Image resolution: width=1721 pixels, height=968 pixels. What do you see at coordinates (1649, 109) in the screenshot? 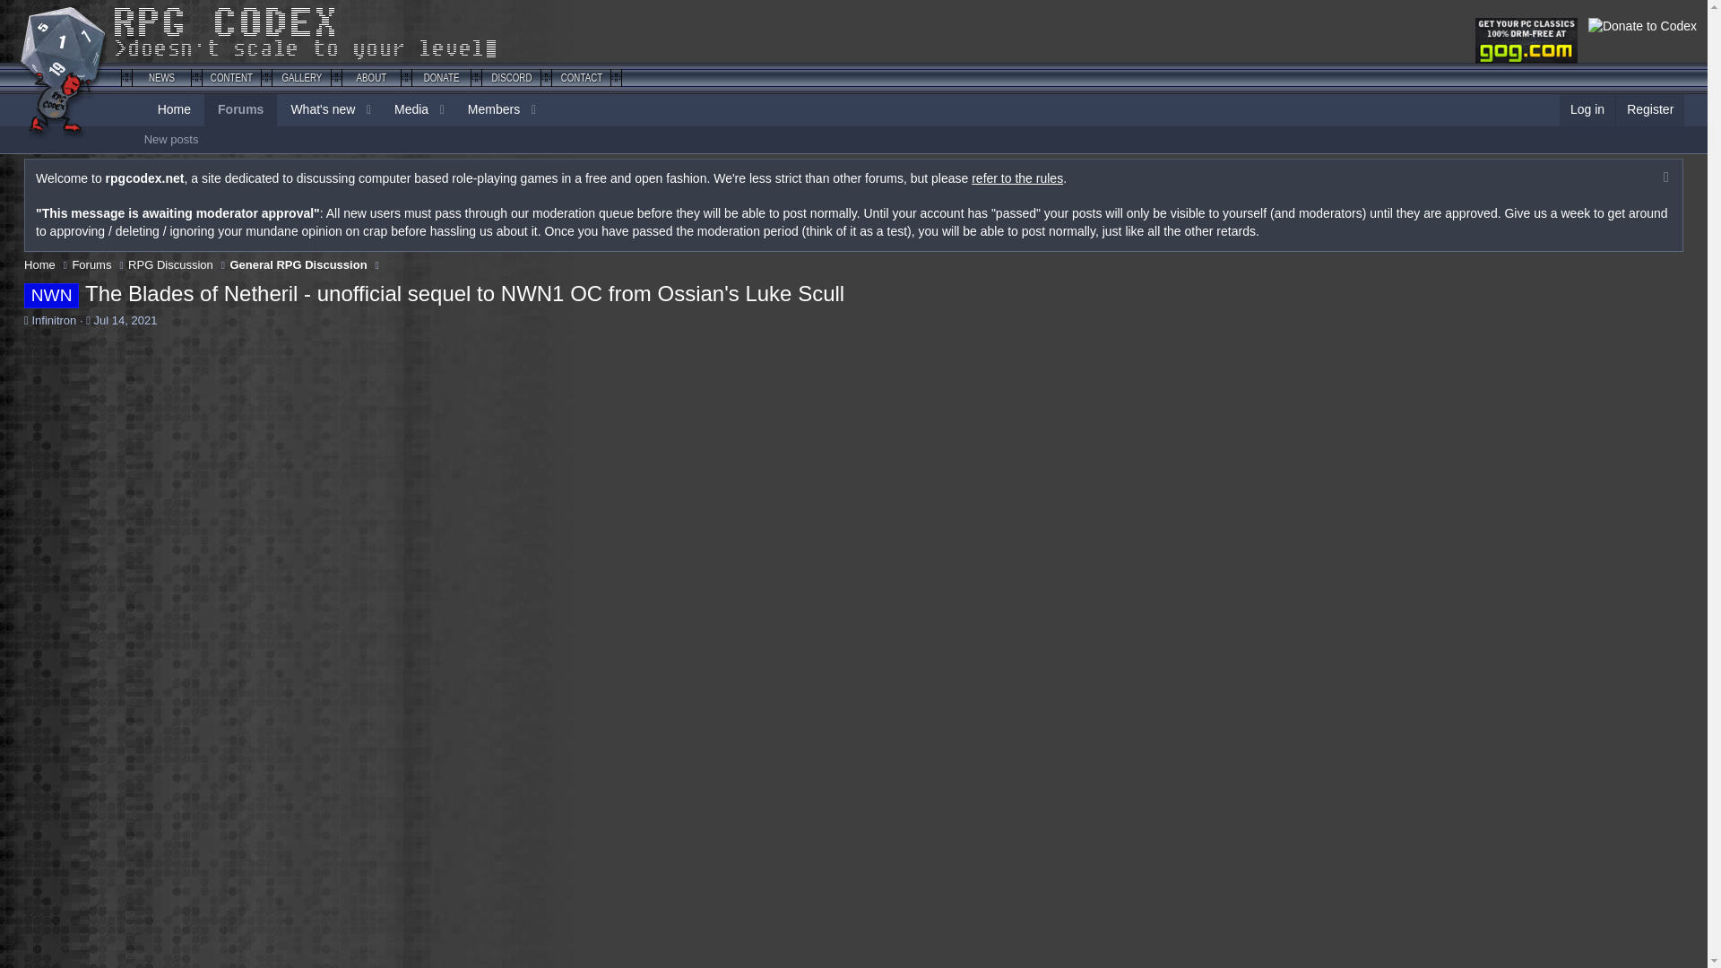
I see `Register` at bounding box center [1649, 109].